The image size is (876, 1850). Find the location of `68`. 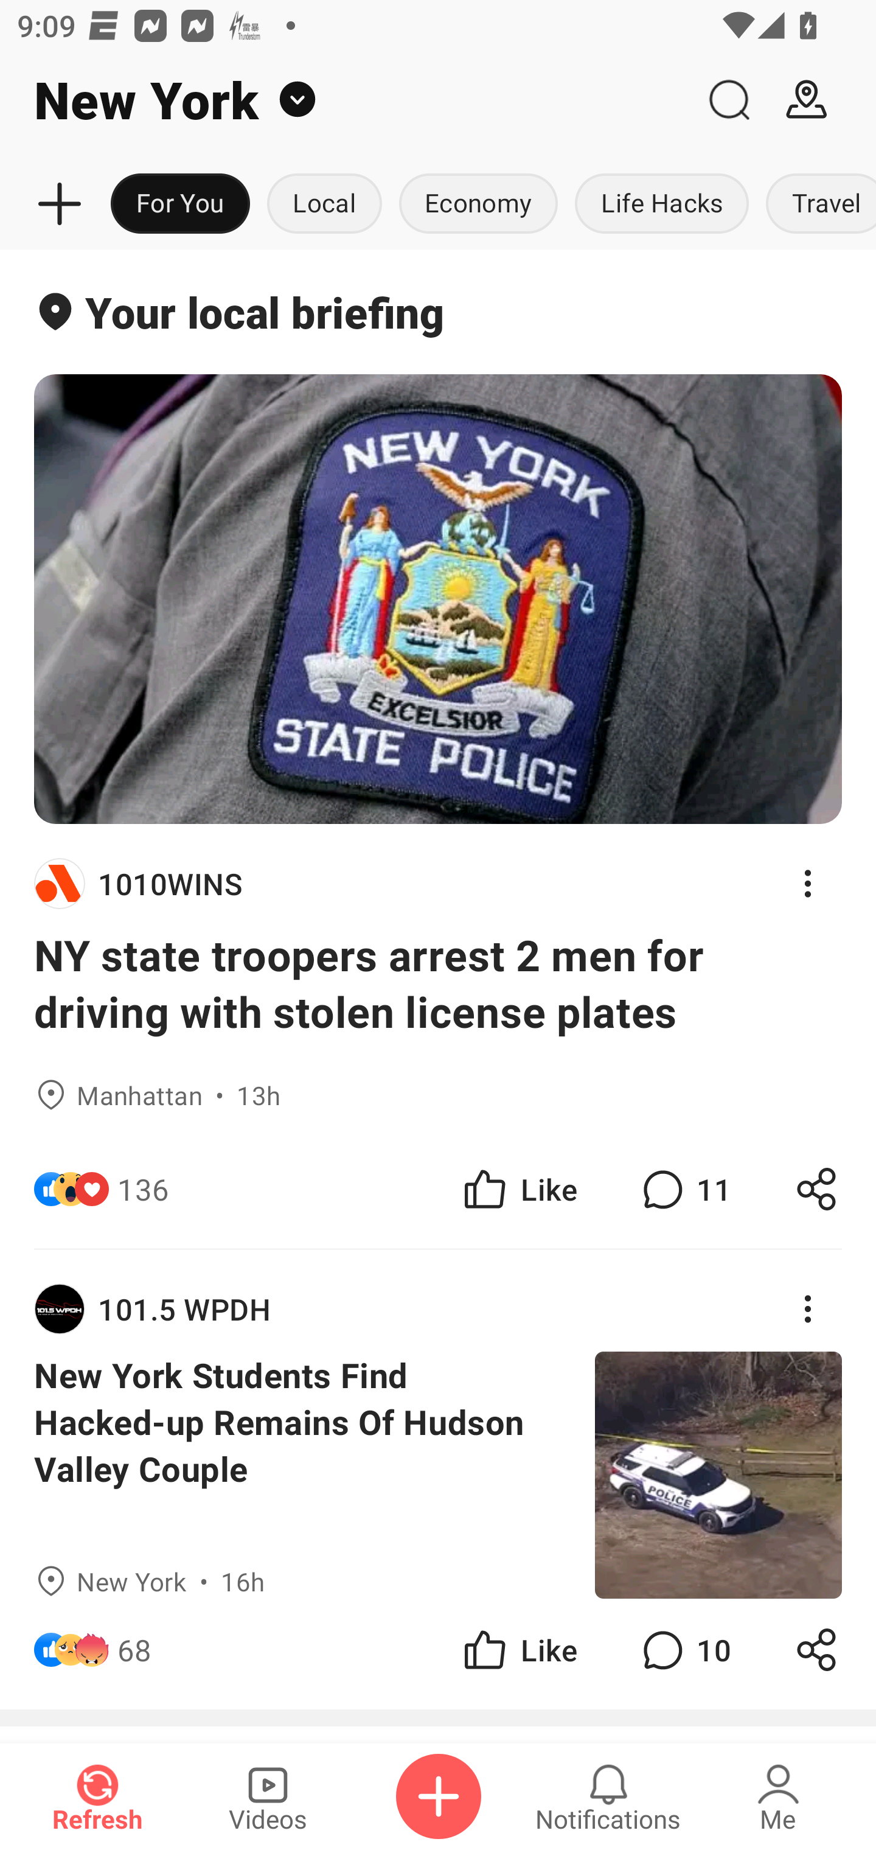

68 is located at coordinates (134, 1649).